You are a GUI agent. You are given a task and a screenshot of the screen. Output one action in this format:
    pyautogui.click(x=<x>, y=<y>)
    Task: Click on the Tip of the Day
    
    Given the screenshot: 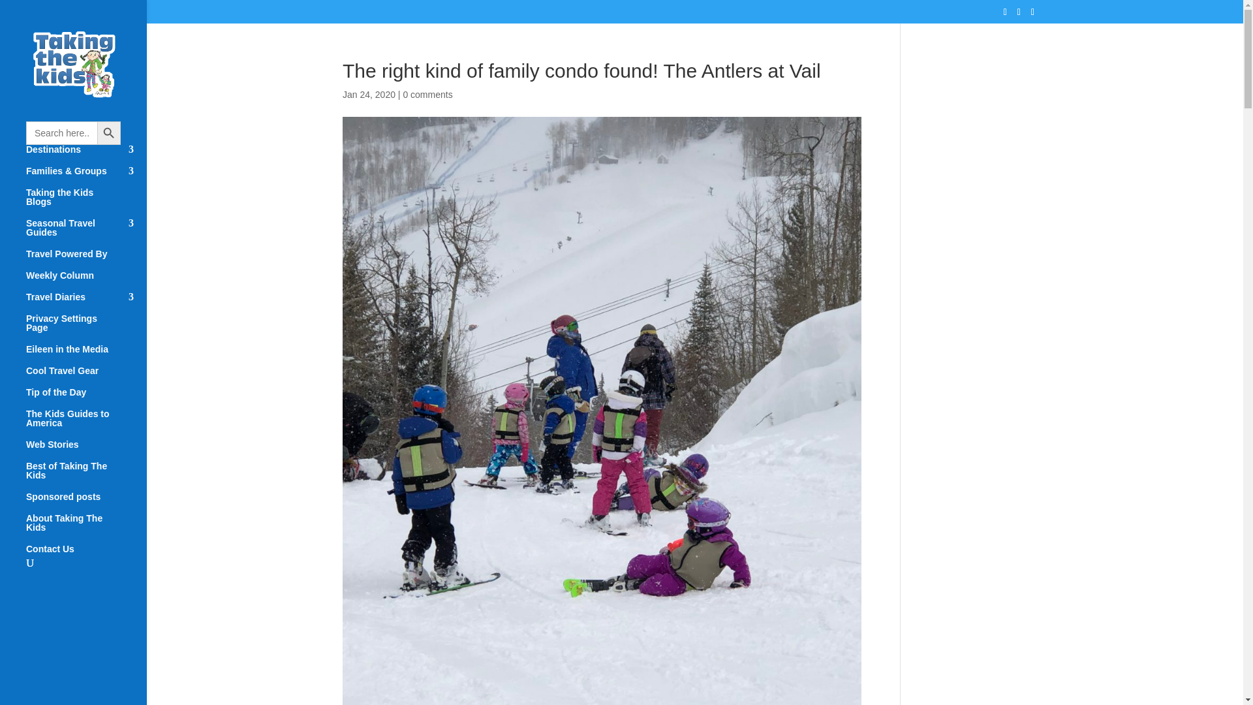 What is the action you would take?
    pyautogui.click(x=86, y=398)
    